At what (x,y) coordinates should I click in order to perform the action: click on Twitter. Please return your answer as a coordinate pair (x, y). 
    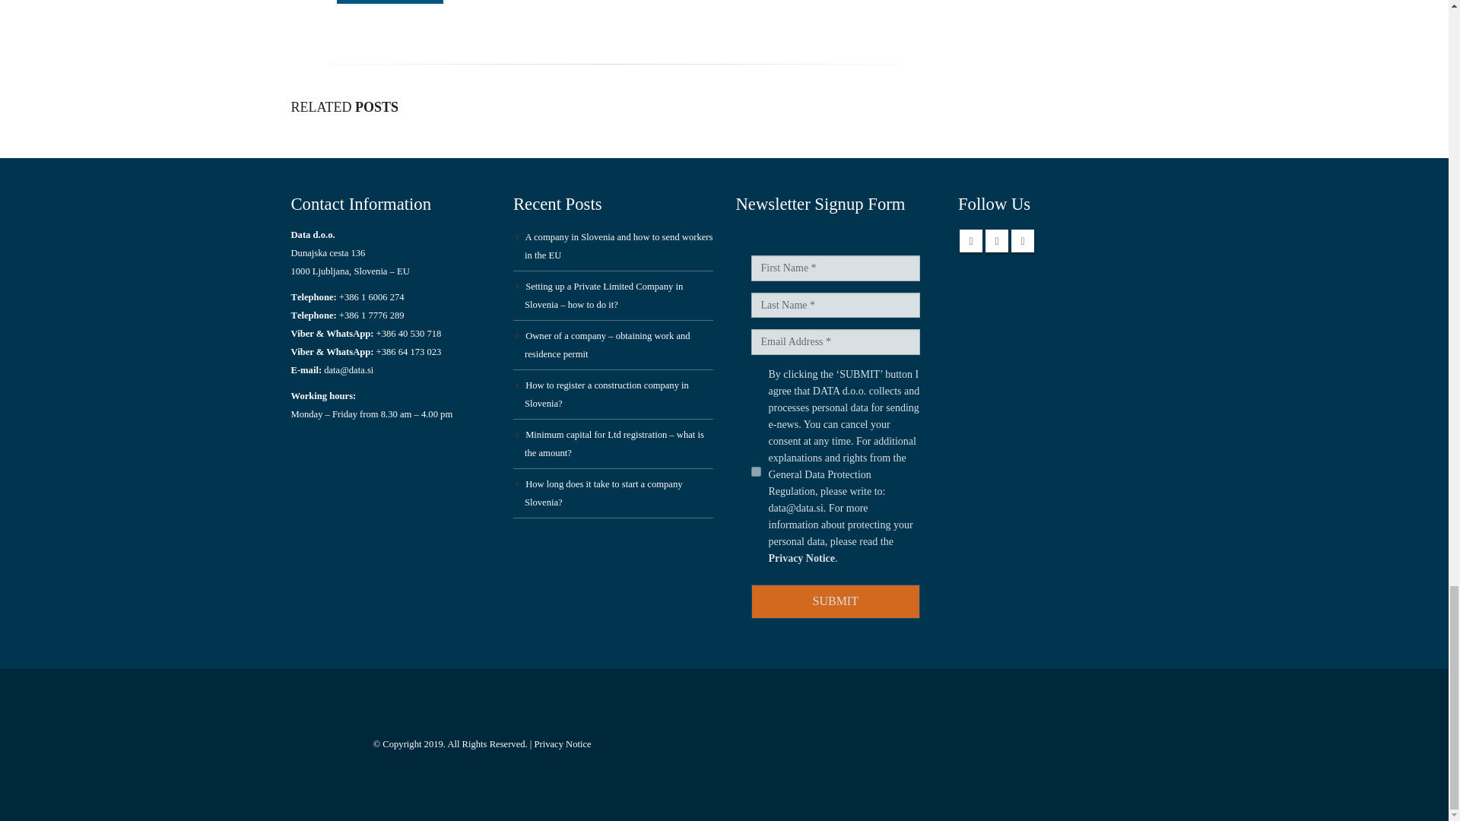
    Looking at the image, I should click on (997, 240).